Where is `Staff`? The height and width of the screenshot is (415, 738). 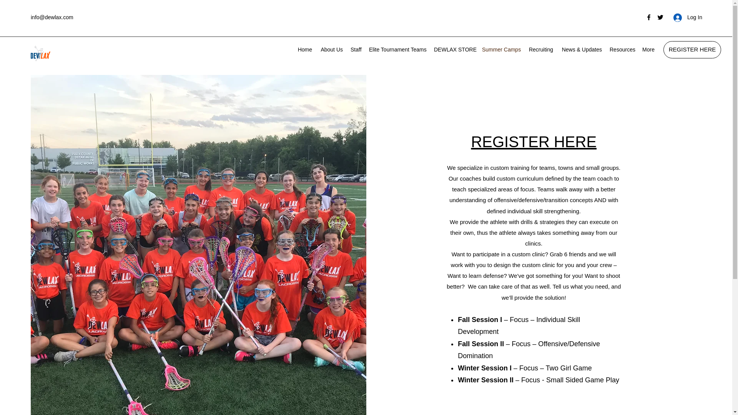
Staff is located at coordinates (356, 49).